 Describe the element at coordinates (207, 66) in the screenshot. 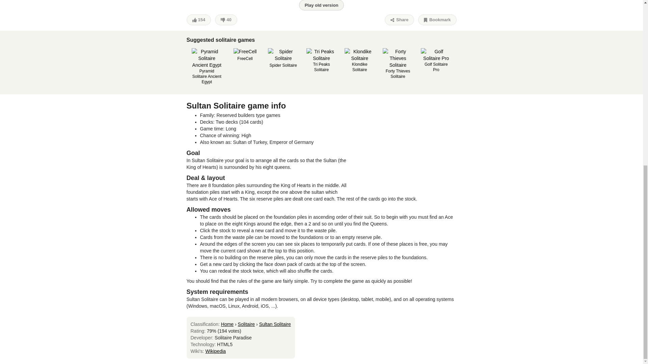

I see `Pyramid Solitaire Ancient Egypt` at that location.